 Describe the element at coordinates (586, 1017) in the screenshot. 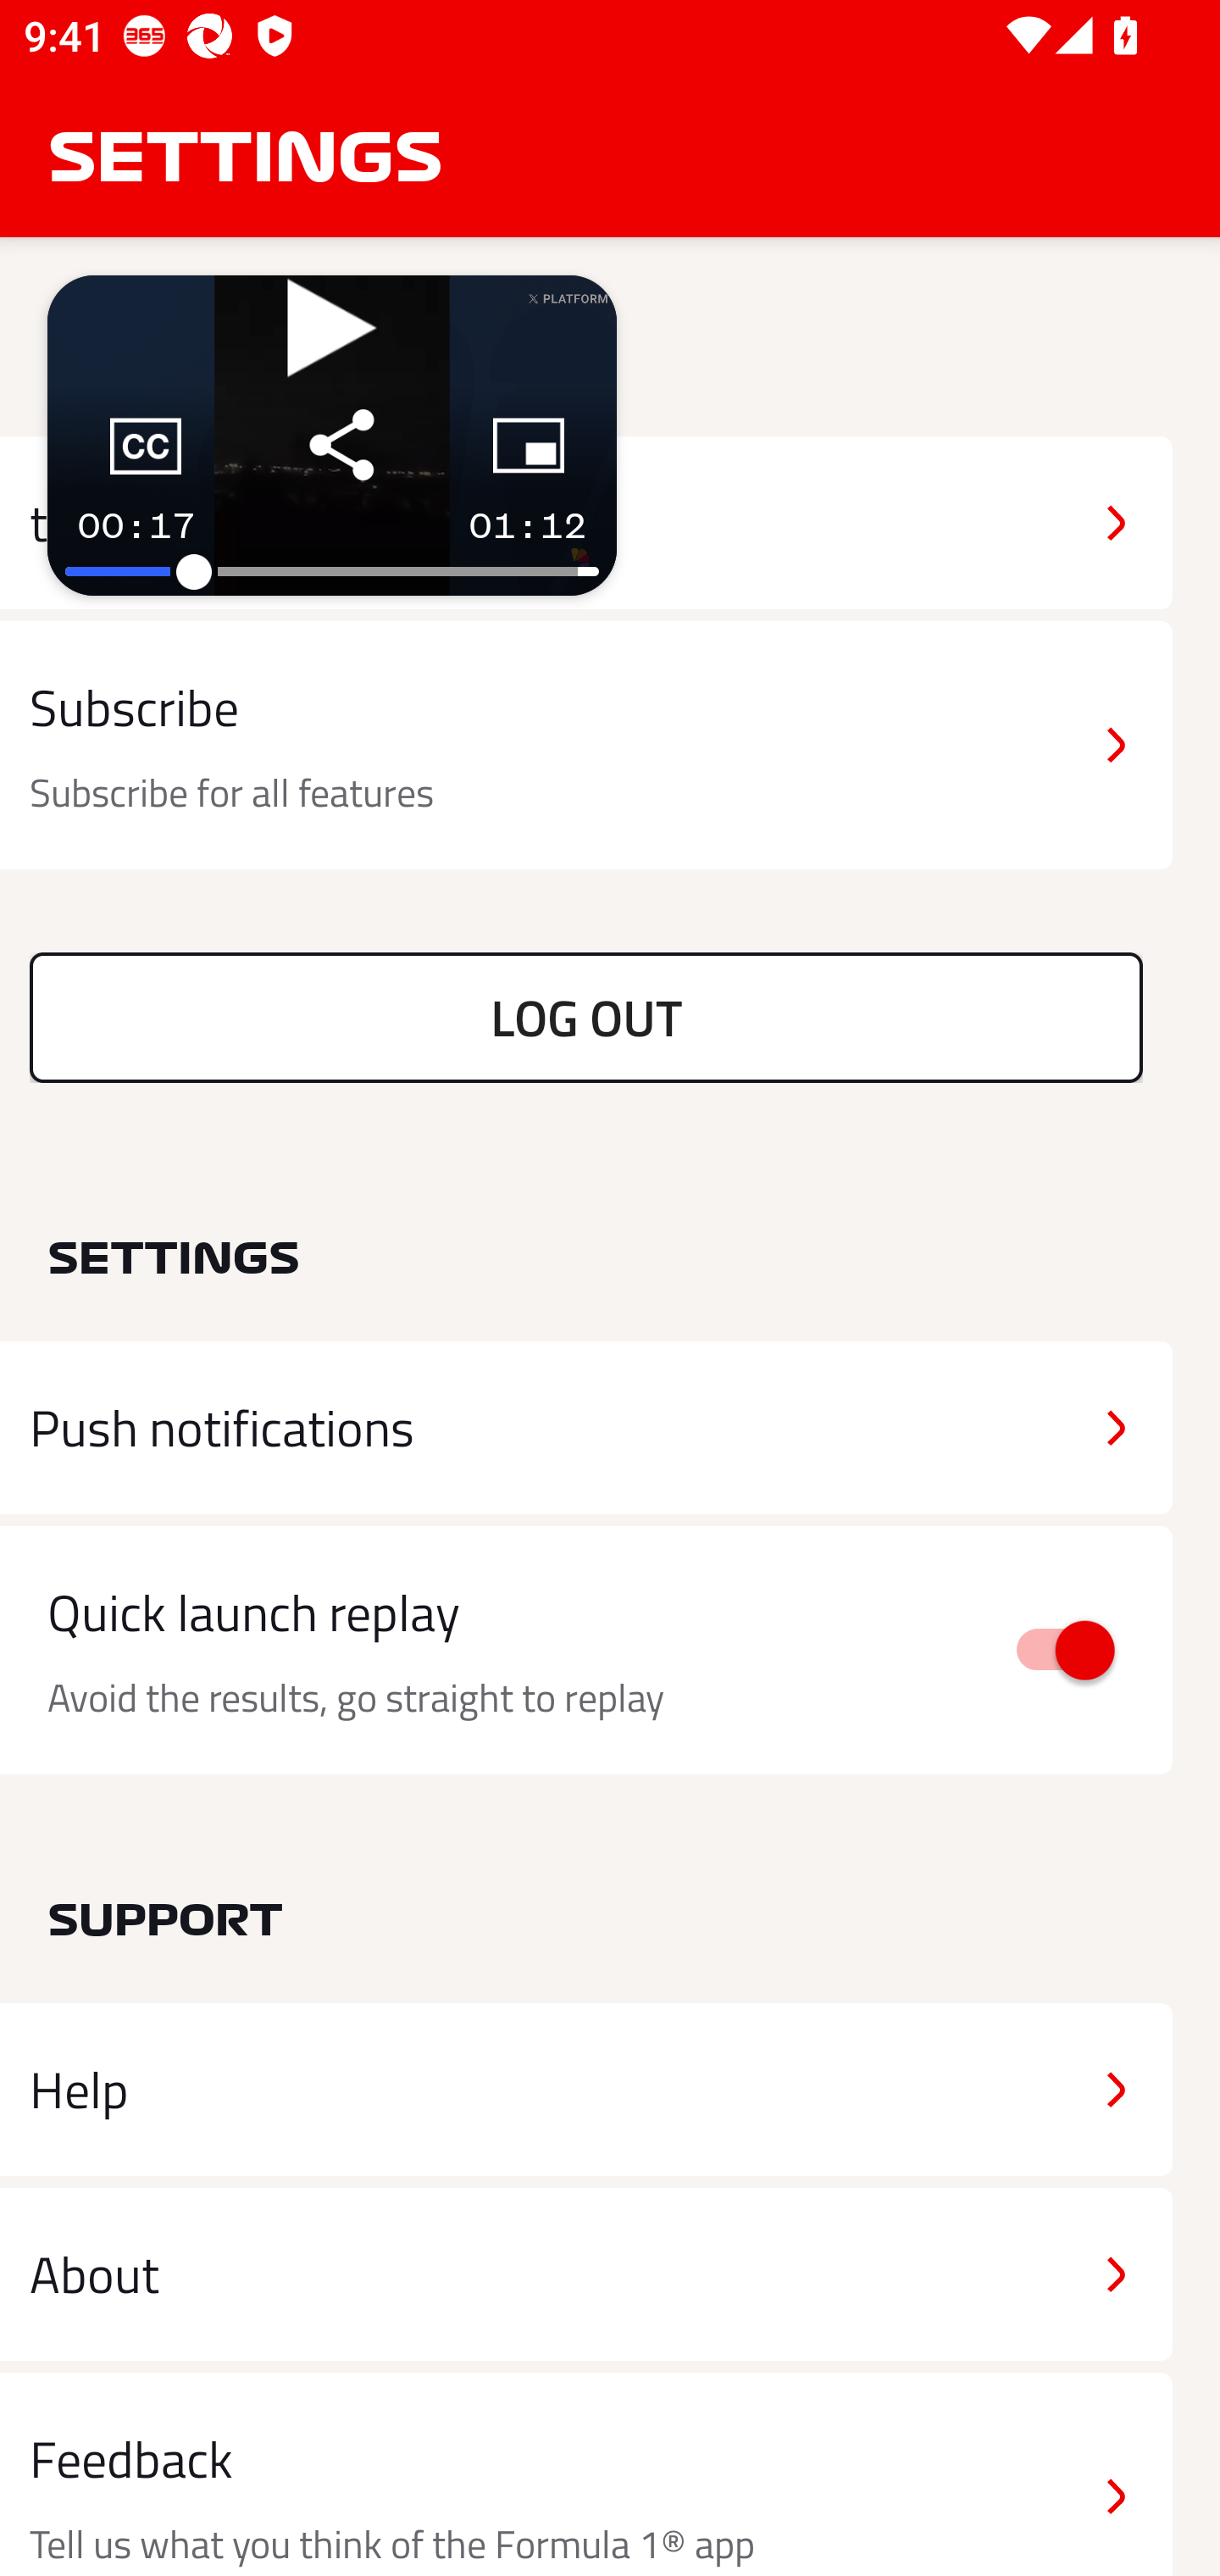

I see `LOG OUT` at that location.